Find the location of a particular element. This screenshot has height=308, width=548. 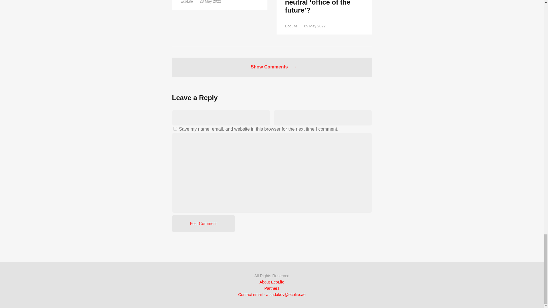

Posts by EcoLife is located at coordinates (186, 2).